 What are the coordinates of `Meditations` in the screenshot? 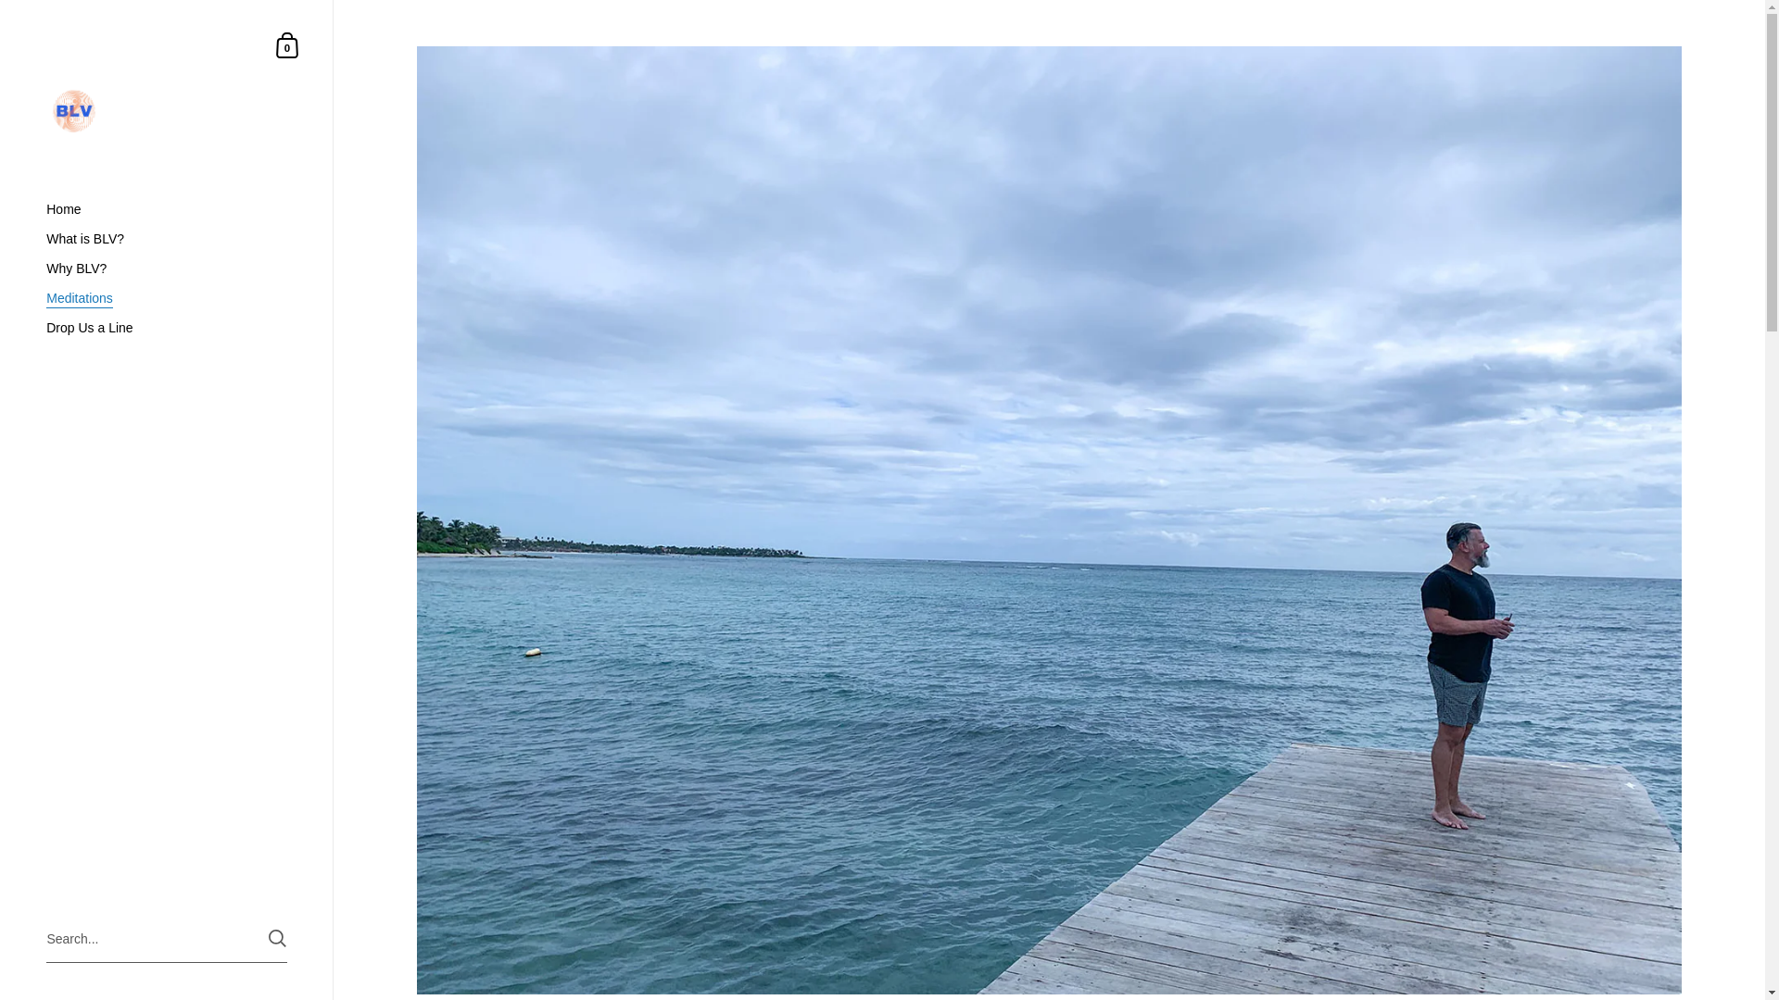 It's located at (167, 328).